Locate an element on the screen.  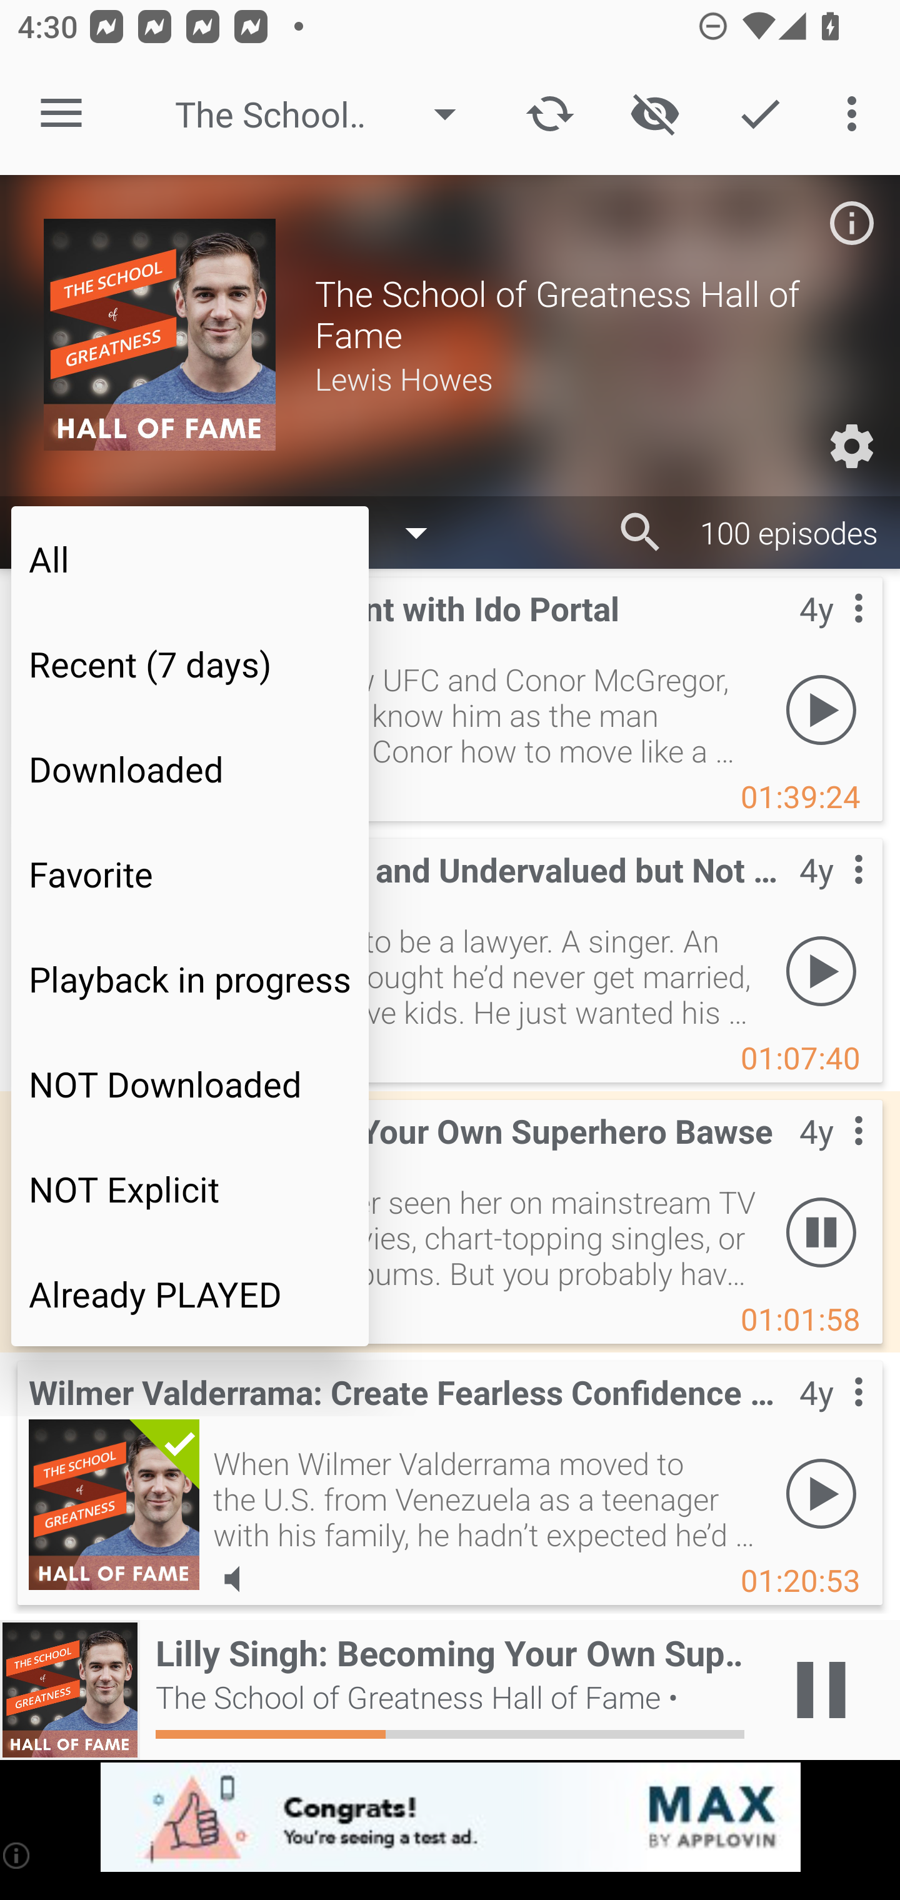
NOT Downloaded is located at coordinates (190, 1084).